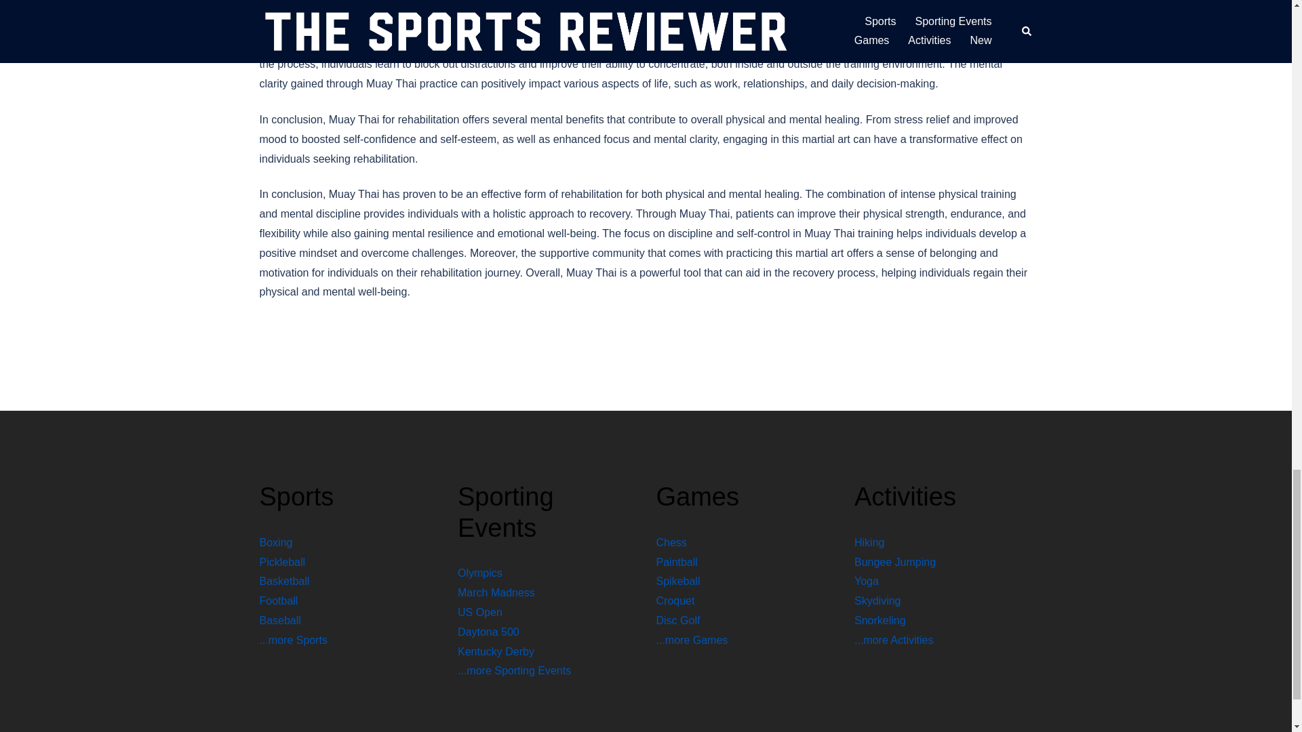 Image resolution: width=1302 pixels, height=732 pixels. I want to click on Kentucky Derby, so click(496, 651).